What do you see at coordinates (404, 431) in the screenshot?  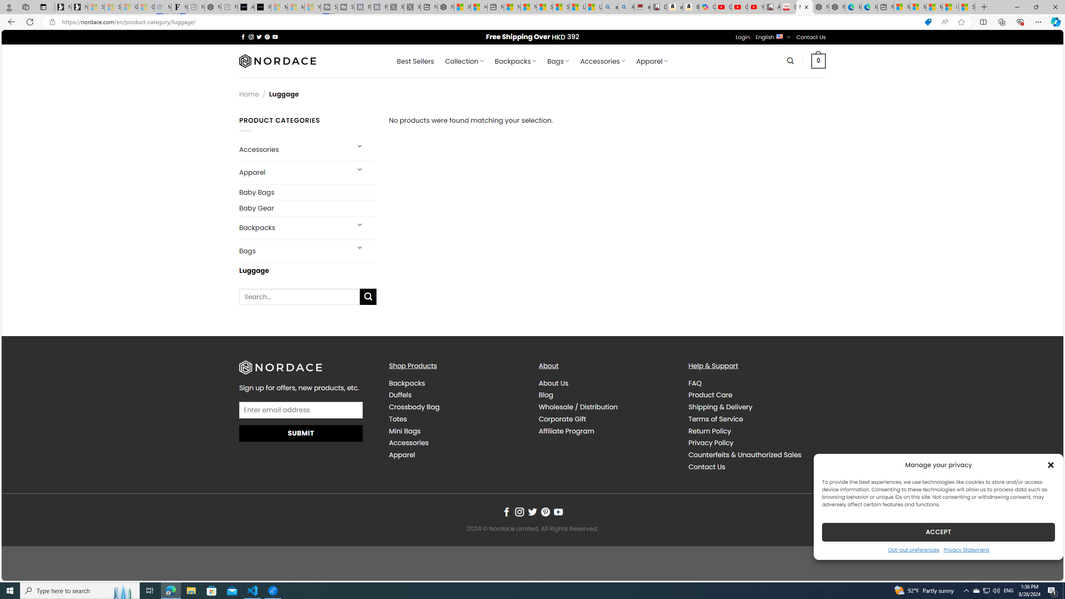 I see `Mini Bags` at bounding box center [404, 431].